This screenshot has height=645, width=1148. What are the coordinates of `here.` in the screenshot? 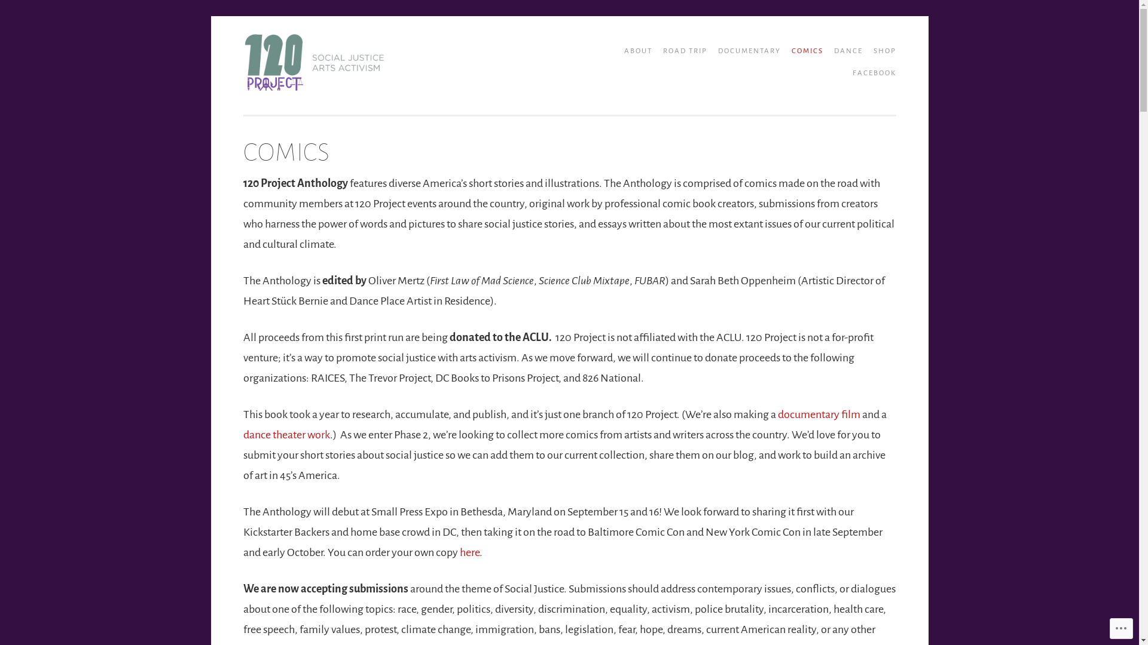 It's located at (471, 552).